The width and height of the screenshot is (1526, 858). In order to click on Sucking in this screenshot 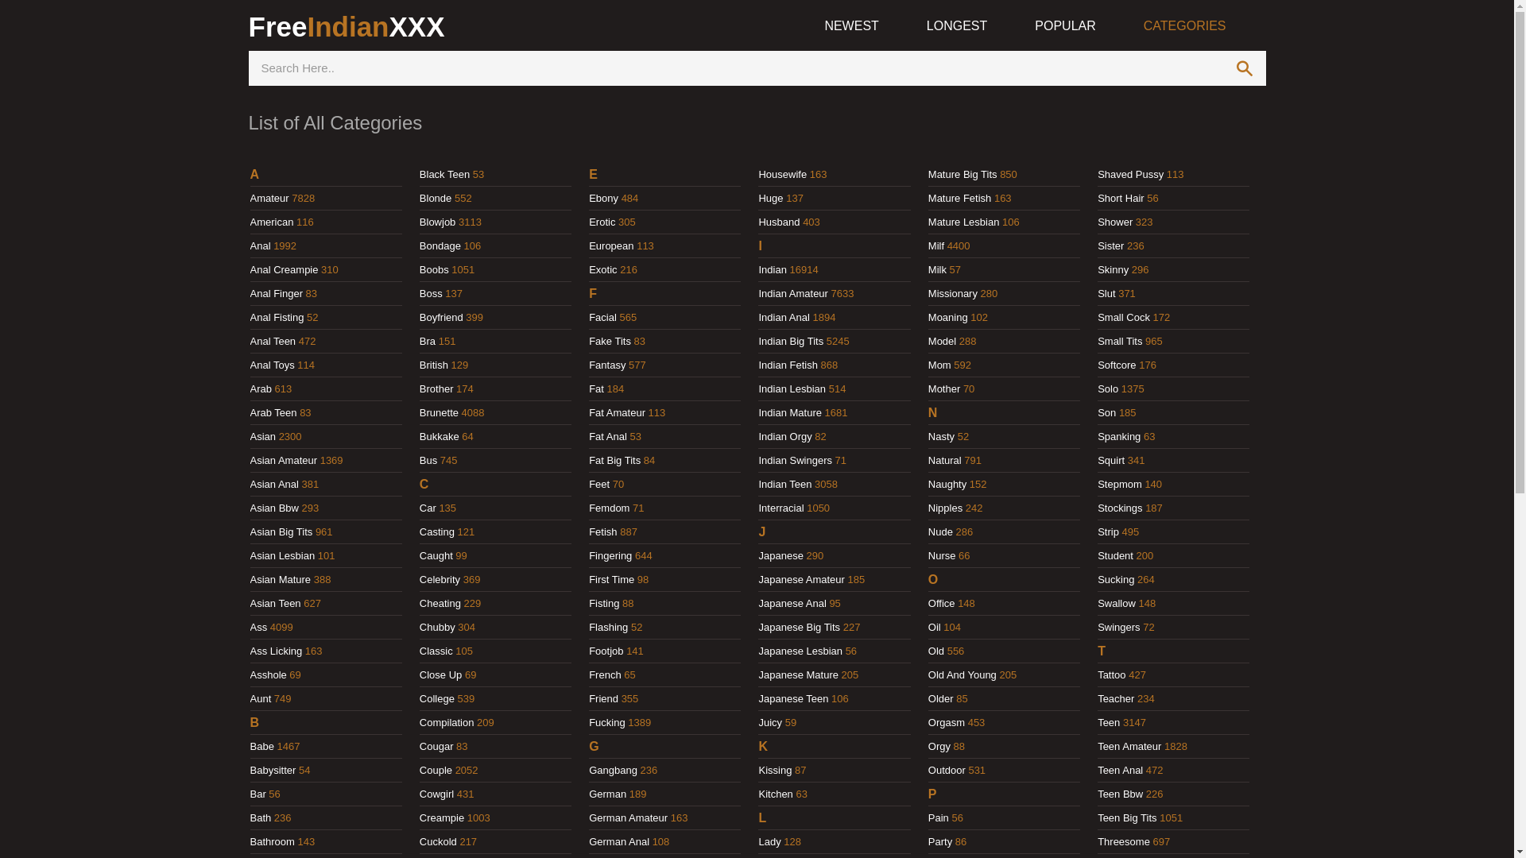, I will do `click(1116, 580)`.